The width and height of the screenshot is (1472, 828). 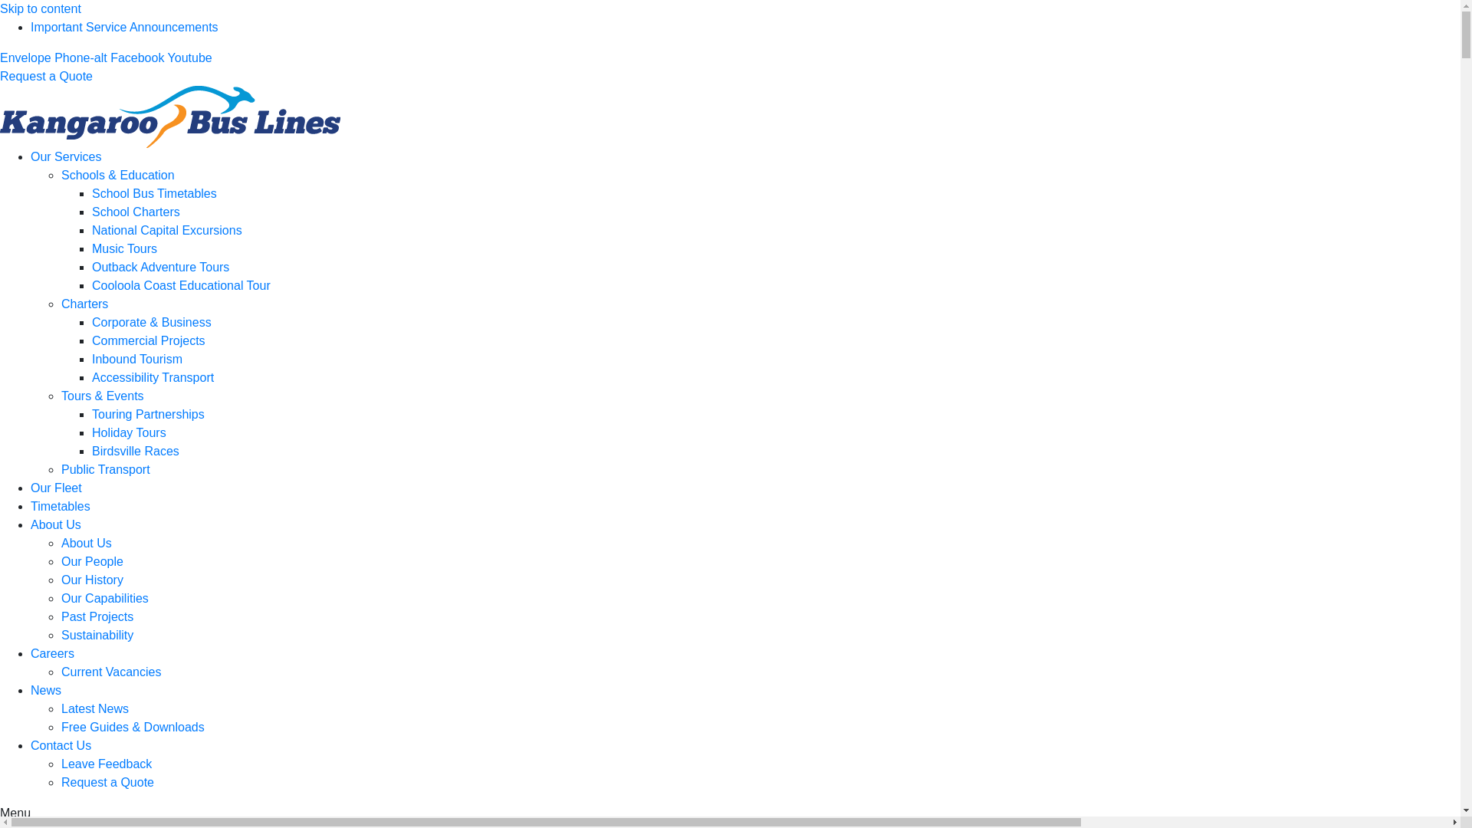 What do you see at coordinates (105, 598) in the screenshot?
I see `Our Capabilities` at bounding box center [105, 598].